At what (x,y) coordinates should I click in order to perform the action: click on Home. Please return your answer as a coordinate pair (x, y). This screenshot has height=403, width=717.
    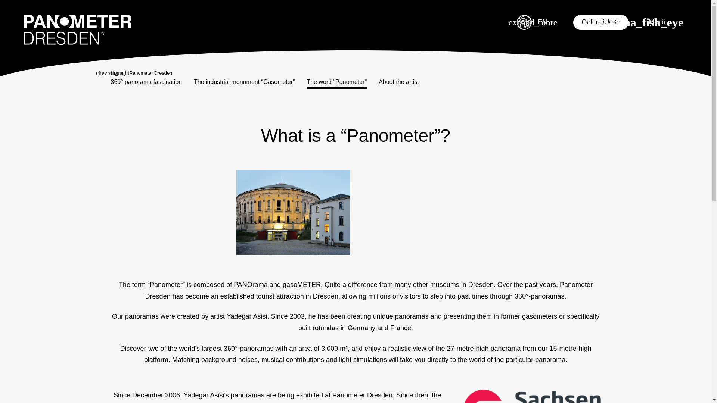
    Looking at the image, I should click on (117, 73).